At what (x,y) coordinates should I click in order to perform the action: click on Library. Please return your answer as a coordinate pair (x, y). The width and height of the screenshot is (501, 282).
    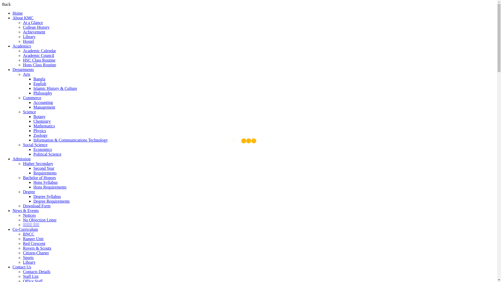
    Looking at the image, I should click on (29, 262).